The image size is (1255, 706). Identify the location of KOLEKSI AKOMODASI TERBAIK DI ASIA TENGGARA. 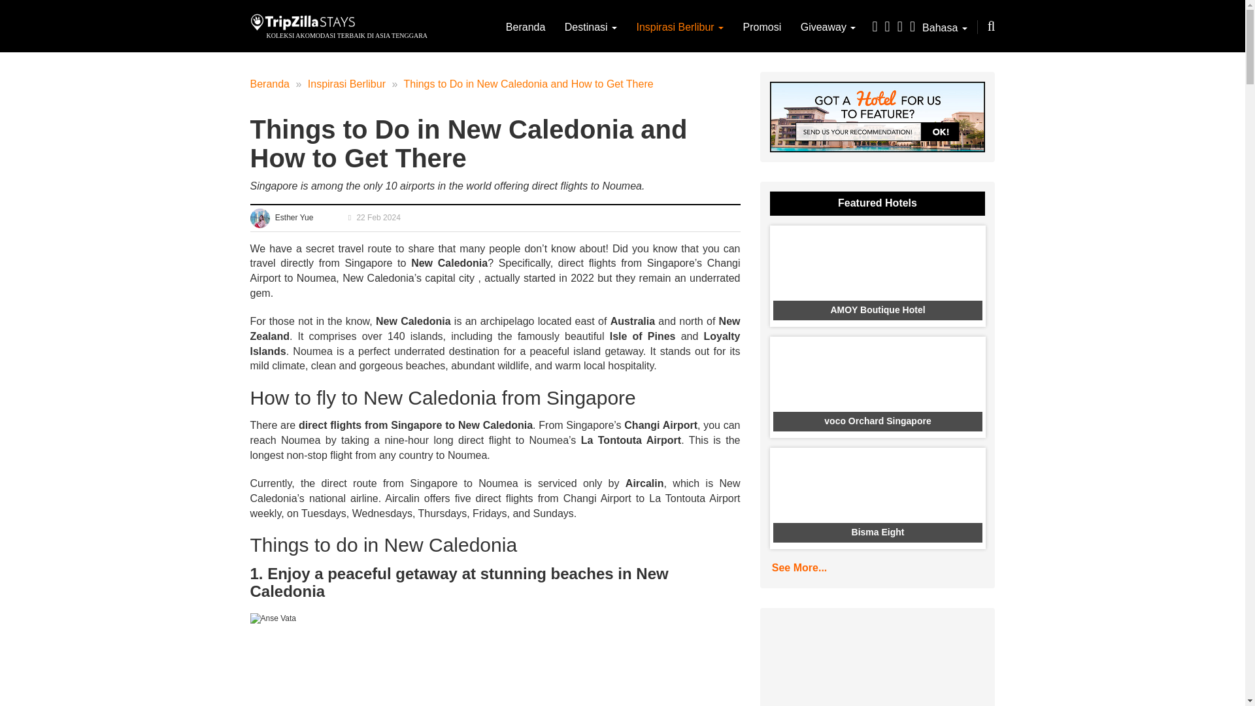
(346, 35).